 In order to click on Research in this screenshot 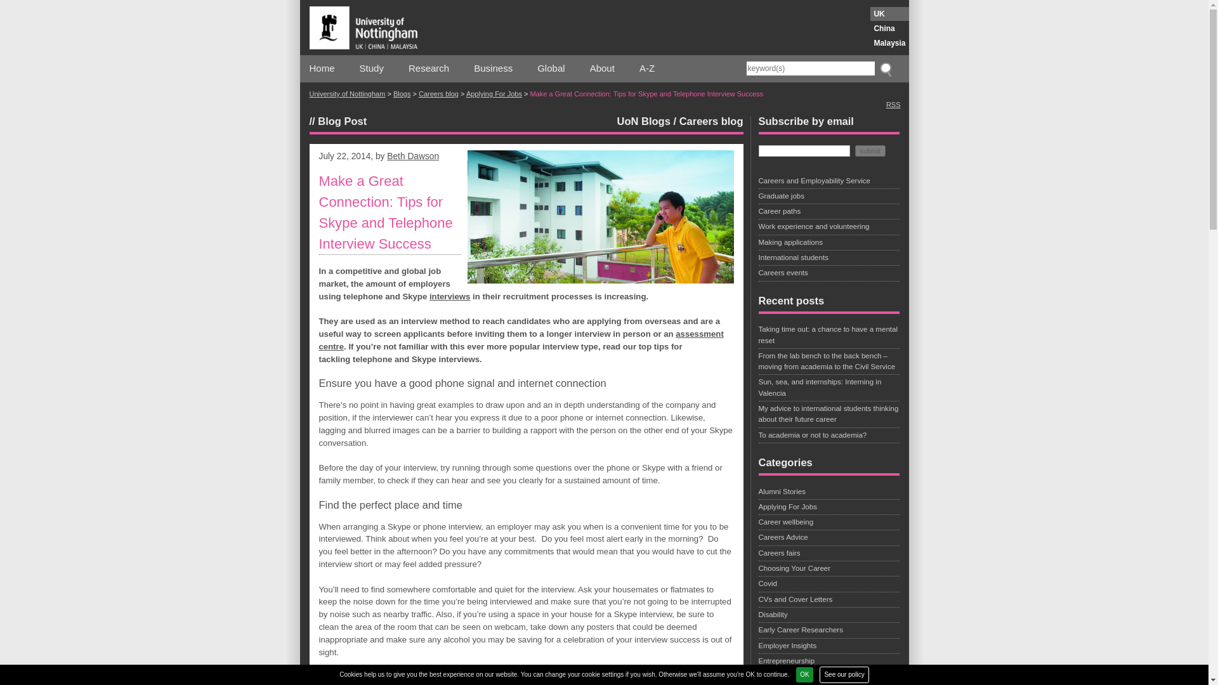, I will do `click(429, 68)`.